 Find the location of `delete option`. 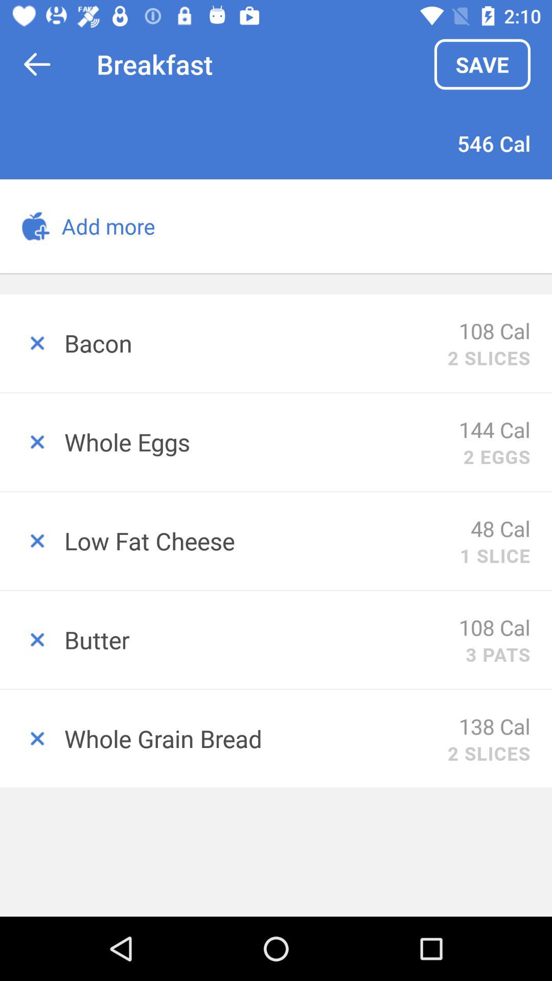

delete option is located at coordinates (32, 343).